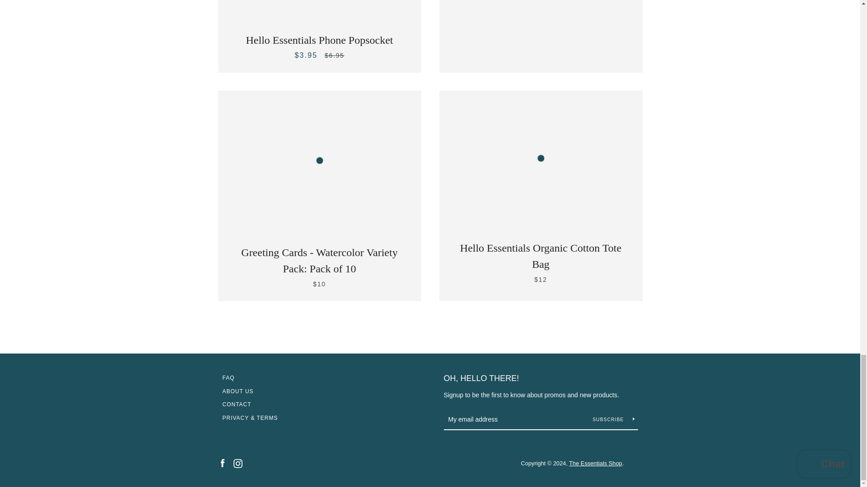  Describe the element at coordinates (222, 463) in the screenshot. I see `Facebook` at that location.